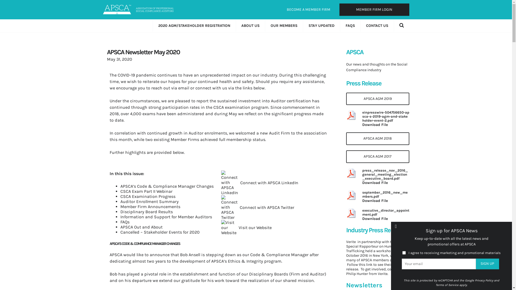 This screenshot has width=516, height=290. I want to click on FAQS, so click(350, 26).